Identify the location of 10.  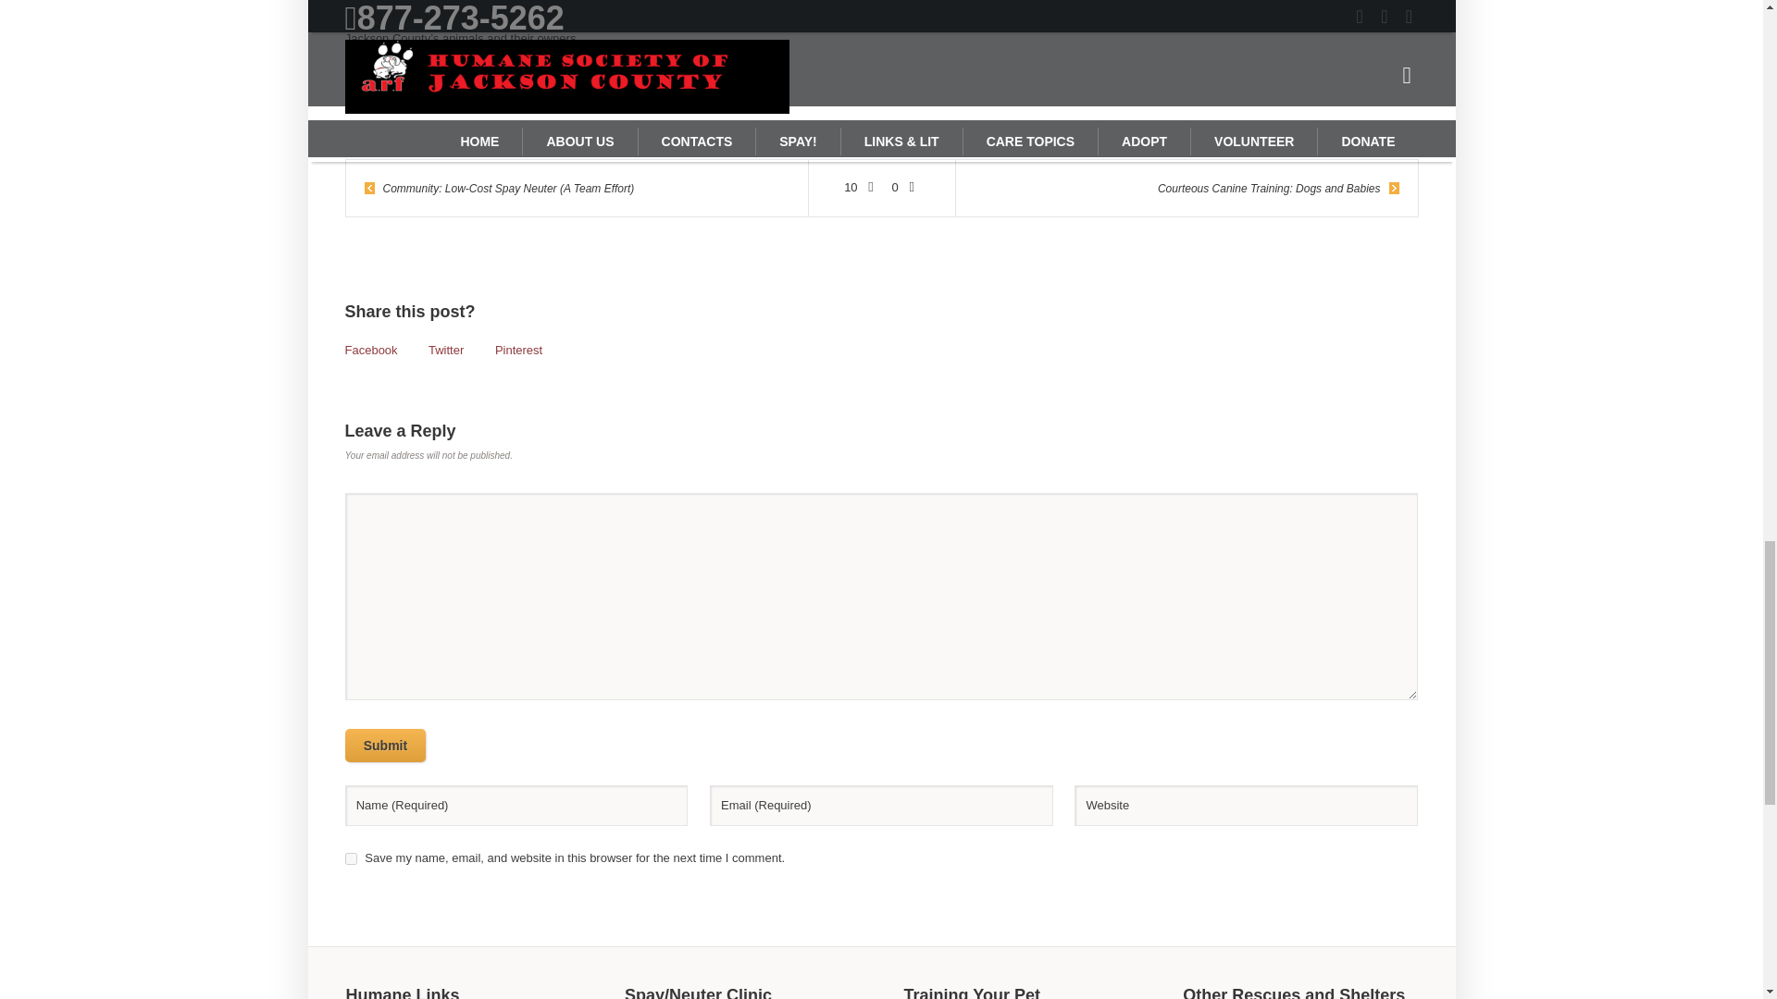
(861, 187).